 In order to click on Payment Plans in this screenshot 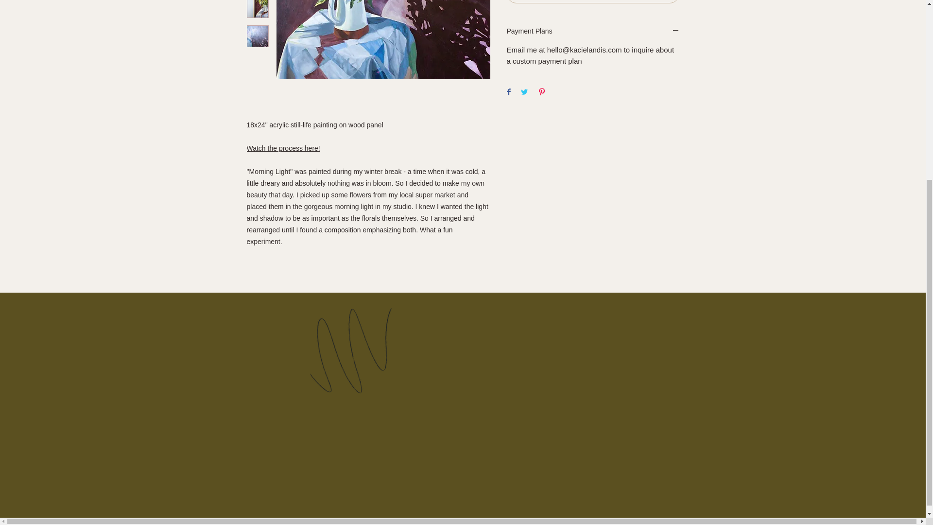, I will do `click(593, 32)`.